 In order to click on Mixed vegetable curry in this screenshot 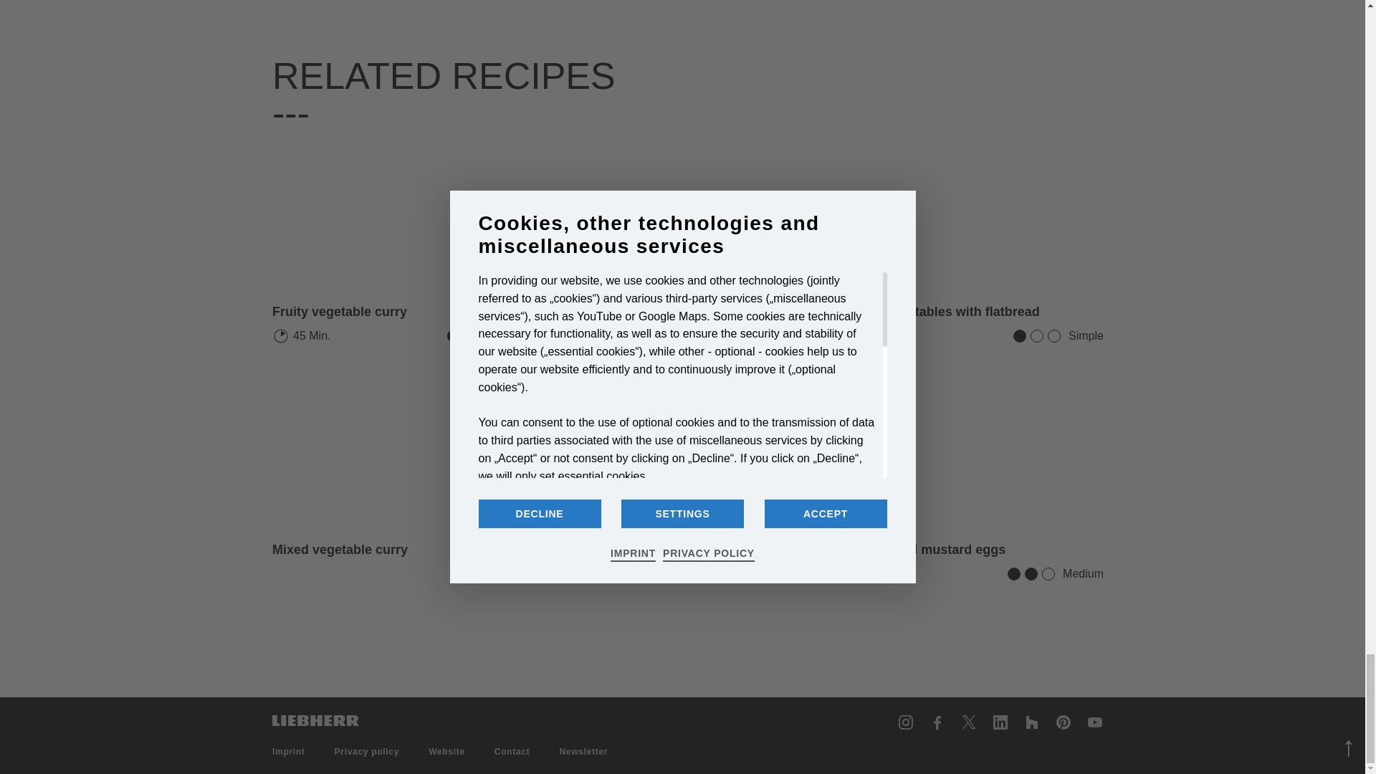, I will do `click(406, 454)`.